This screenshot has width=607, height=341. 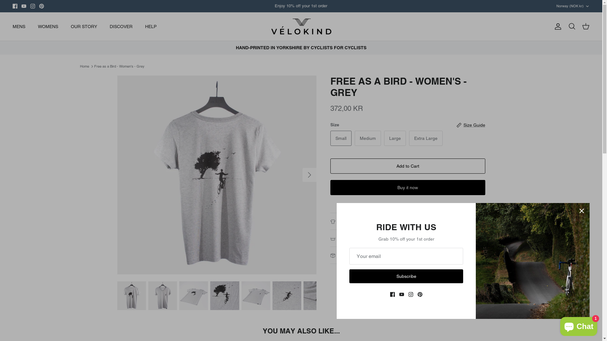 I want to click on Shopify online store chat, so click(x=579, y=325).